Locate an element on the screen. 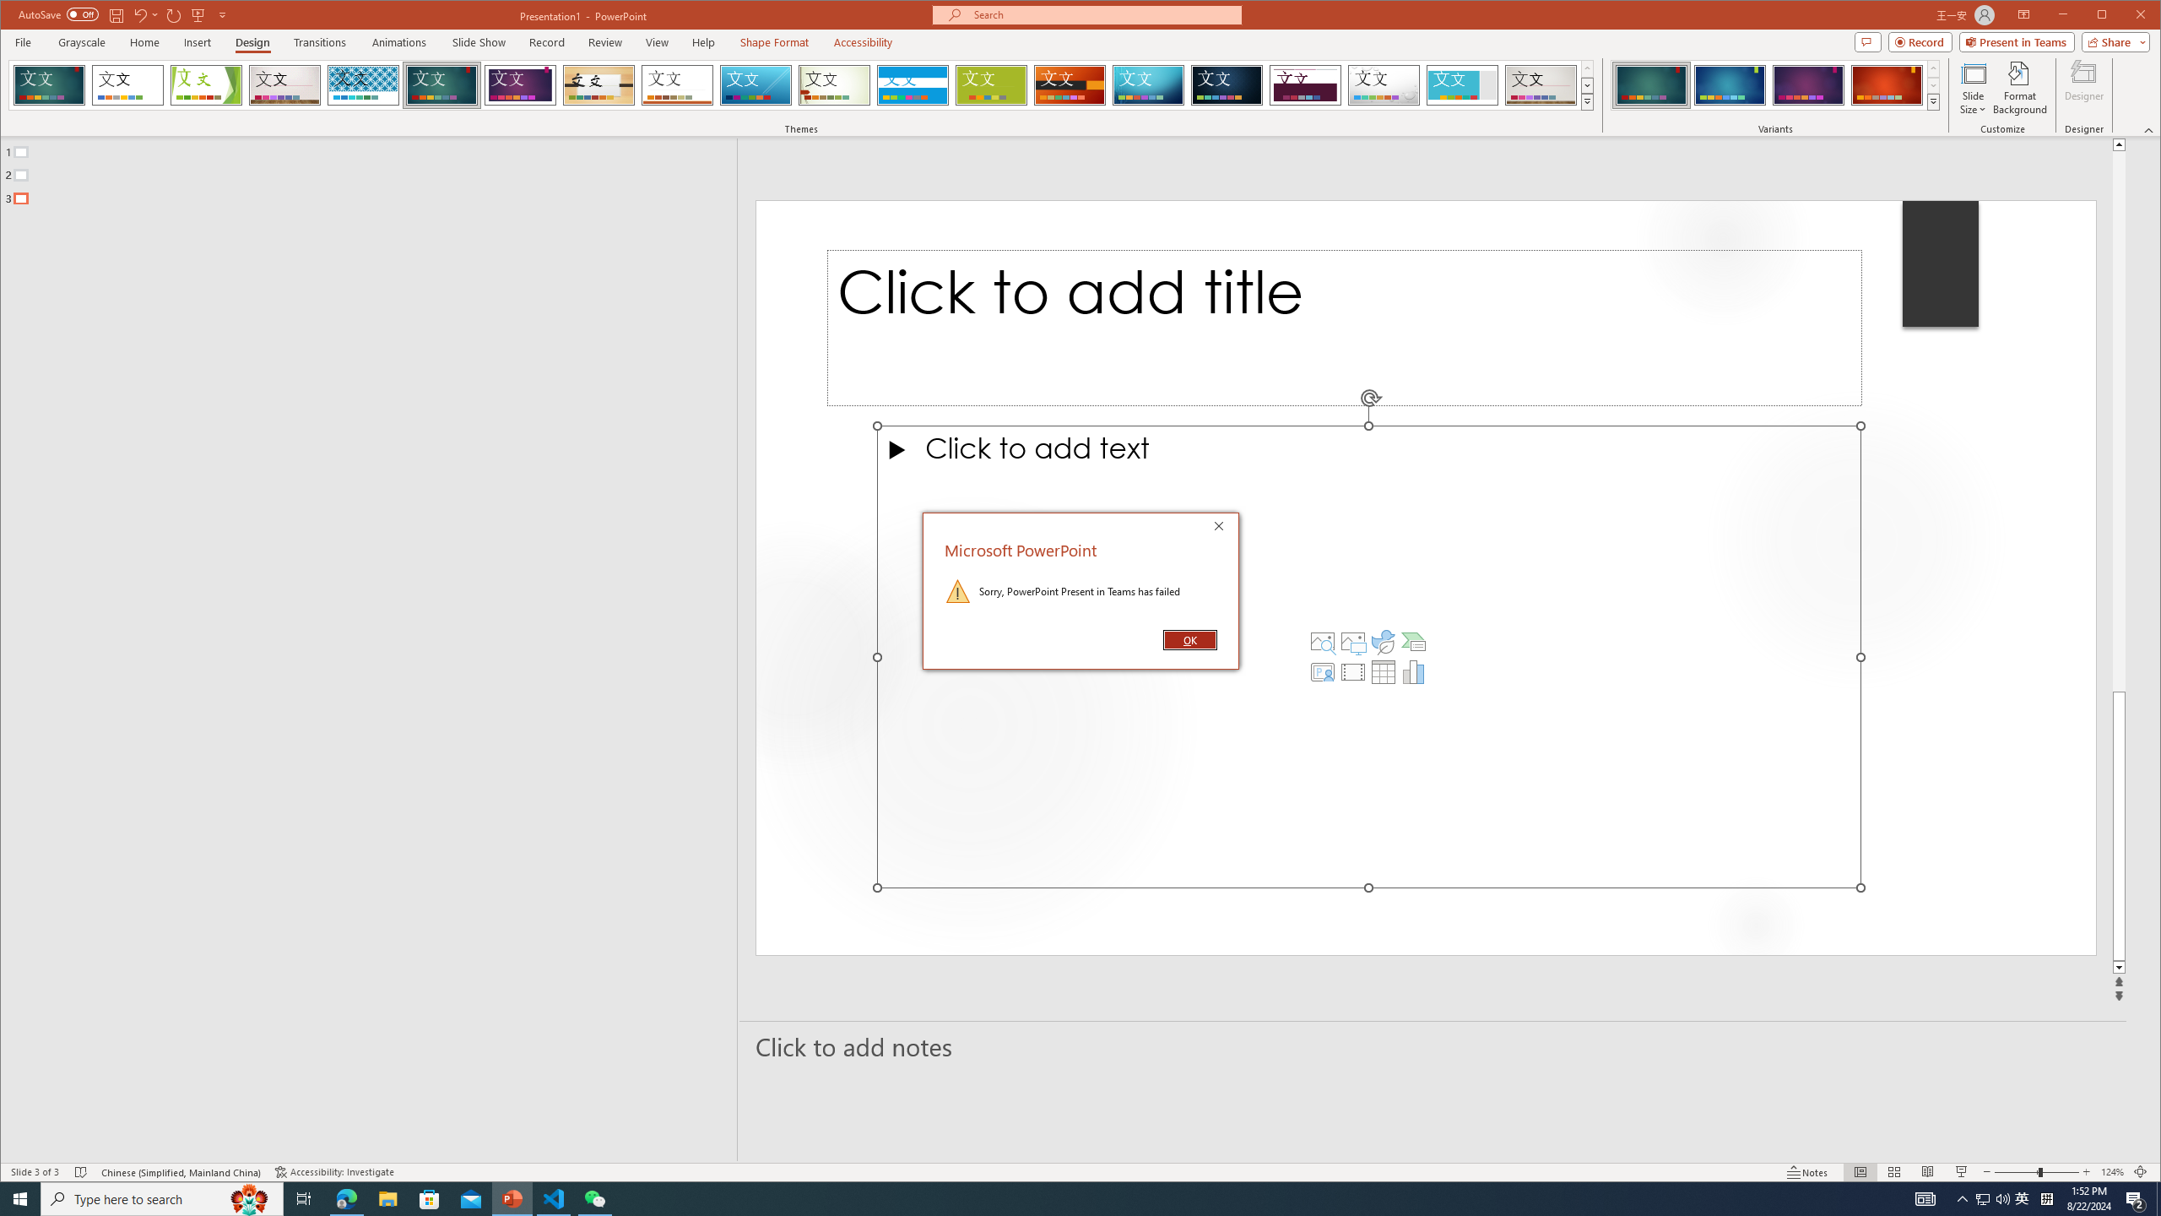  Ion Variant 4 is located at coordinates (1886, 85).